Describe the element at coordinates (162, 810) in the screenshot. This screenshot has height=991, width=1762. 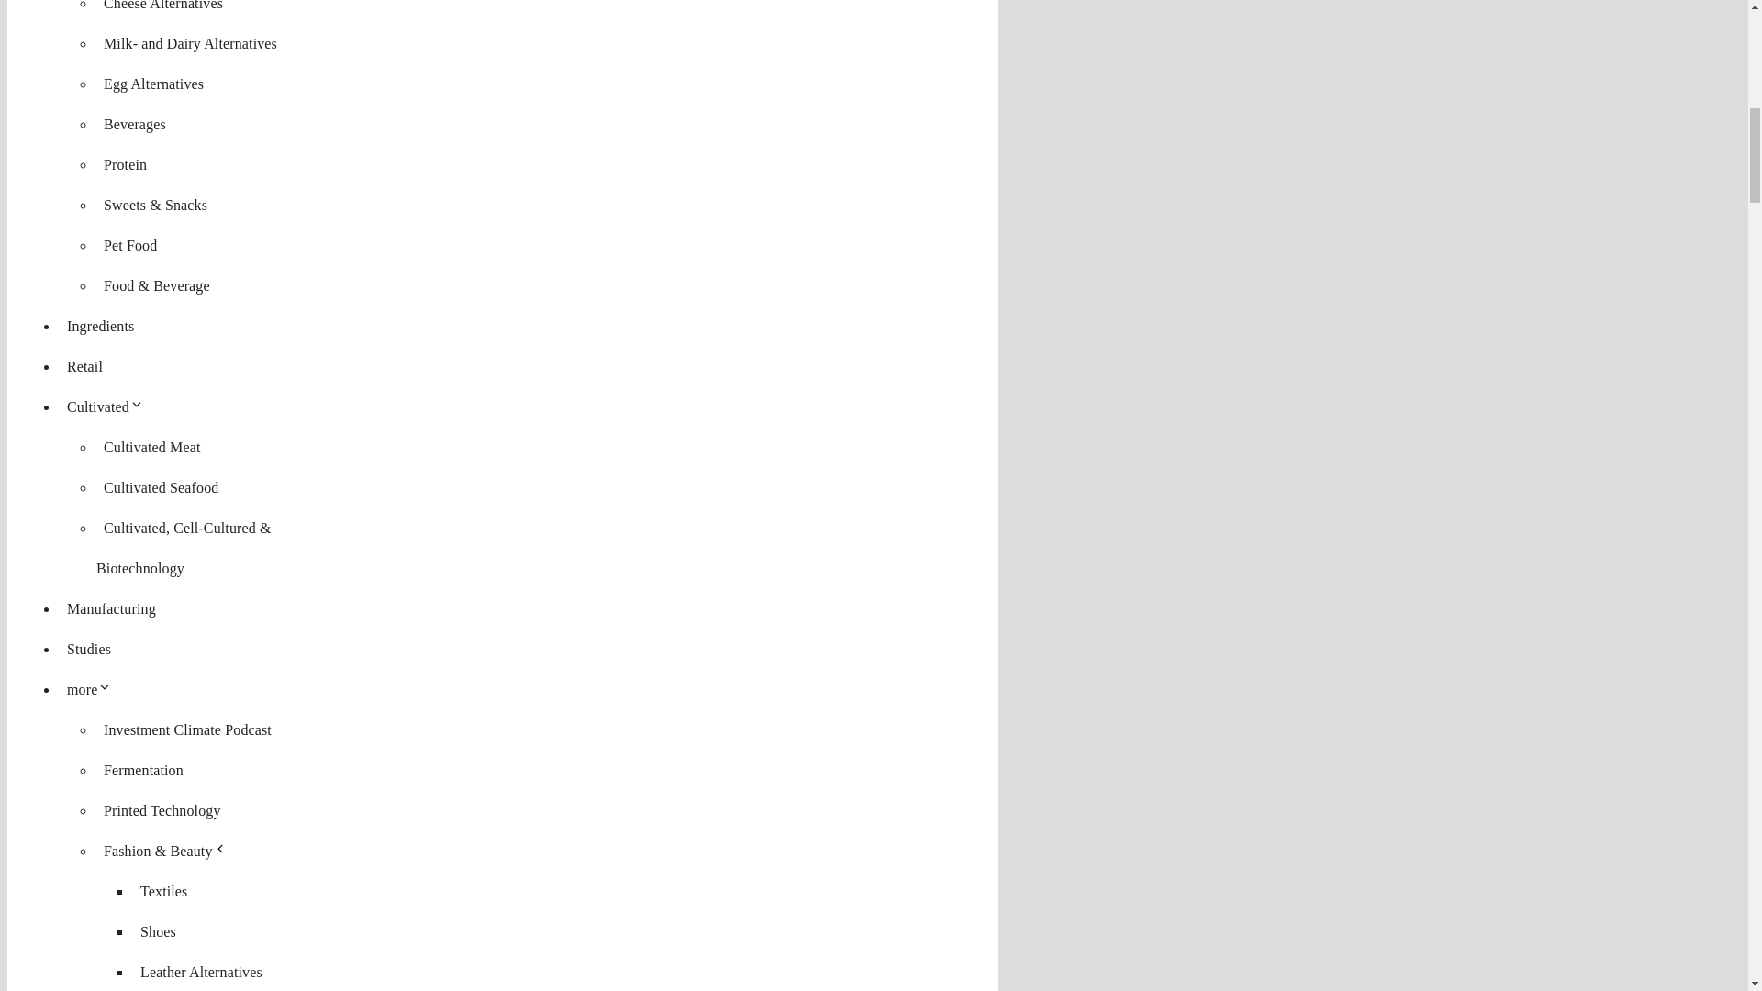
I see `Printed Technology` at that location.